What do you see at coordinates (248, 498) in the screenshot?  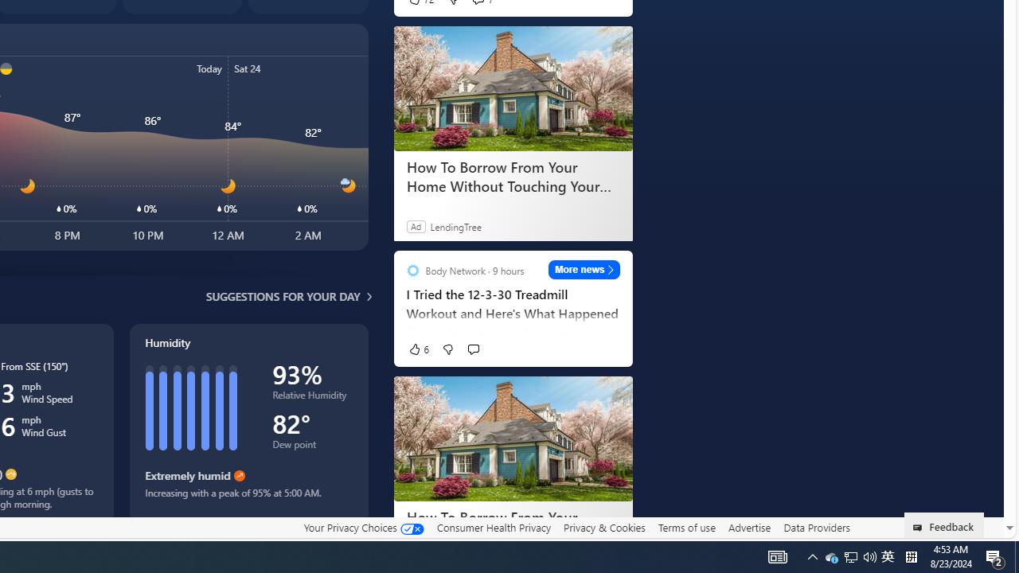 I see `Increasing with a peak of 95% at 5:00 AM.` at bounding box center [248, 498].